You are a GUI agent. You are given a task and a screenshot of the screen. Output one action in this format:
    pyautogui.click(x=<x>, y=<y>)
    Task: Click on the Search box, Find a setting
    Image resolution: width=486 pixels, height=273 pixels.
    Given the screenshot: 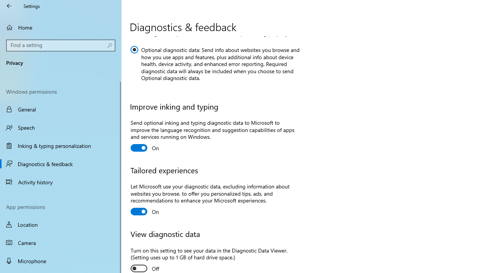 What is the action you would take?
    pyautogui.click(x=61, y=45)
    